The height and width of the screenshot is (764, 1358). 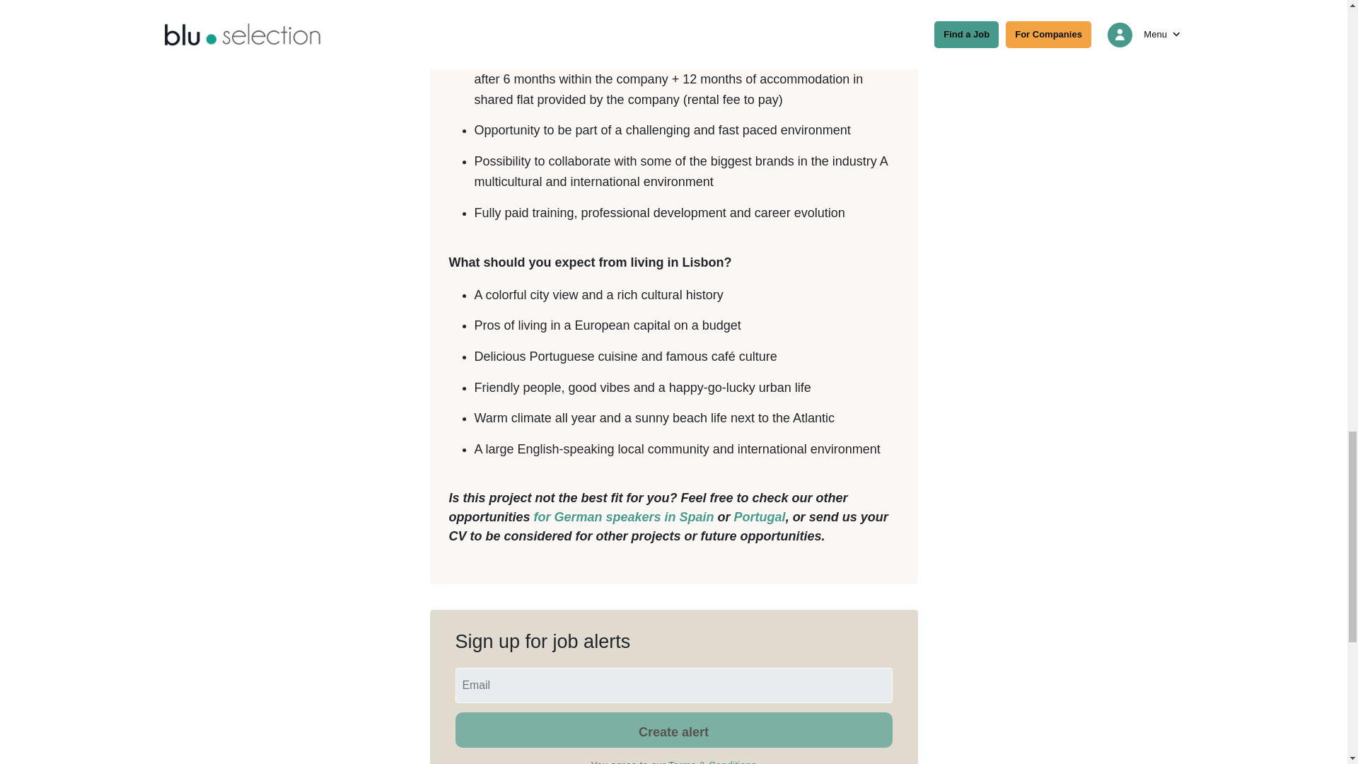 What do you see at coordinates (673, 730) in the screenshot?
I see `Create alert` at bounding box center [673, 730].